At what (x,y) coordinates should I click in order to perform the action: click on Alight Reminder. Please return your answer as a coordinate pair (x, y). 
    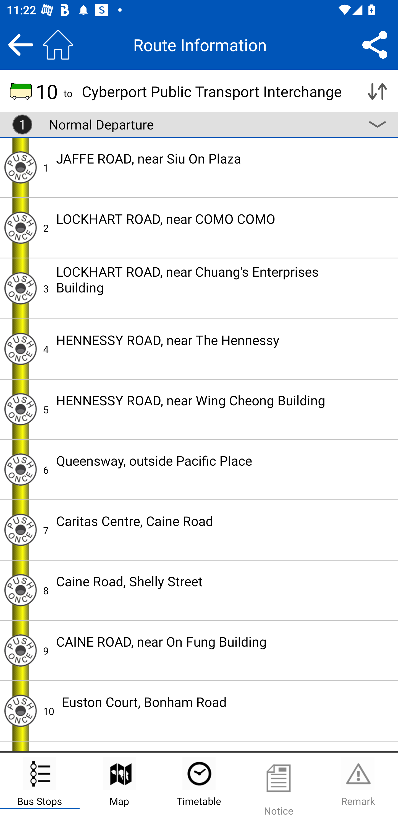
    Looking at the image, I should click on (20, 409).